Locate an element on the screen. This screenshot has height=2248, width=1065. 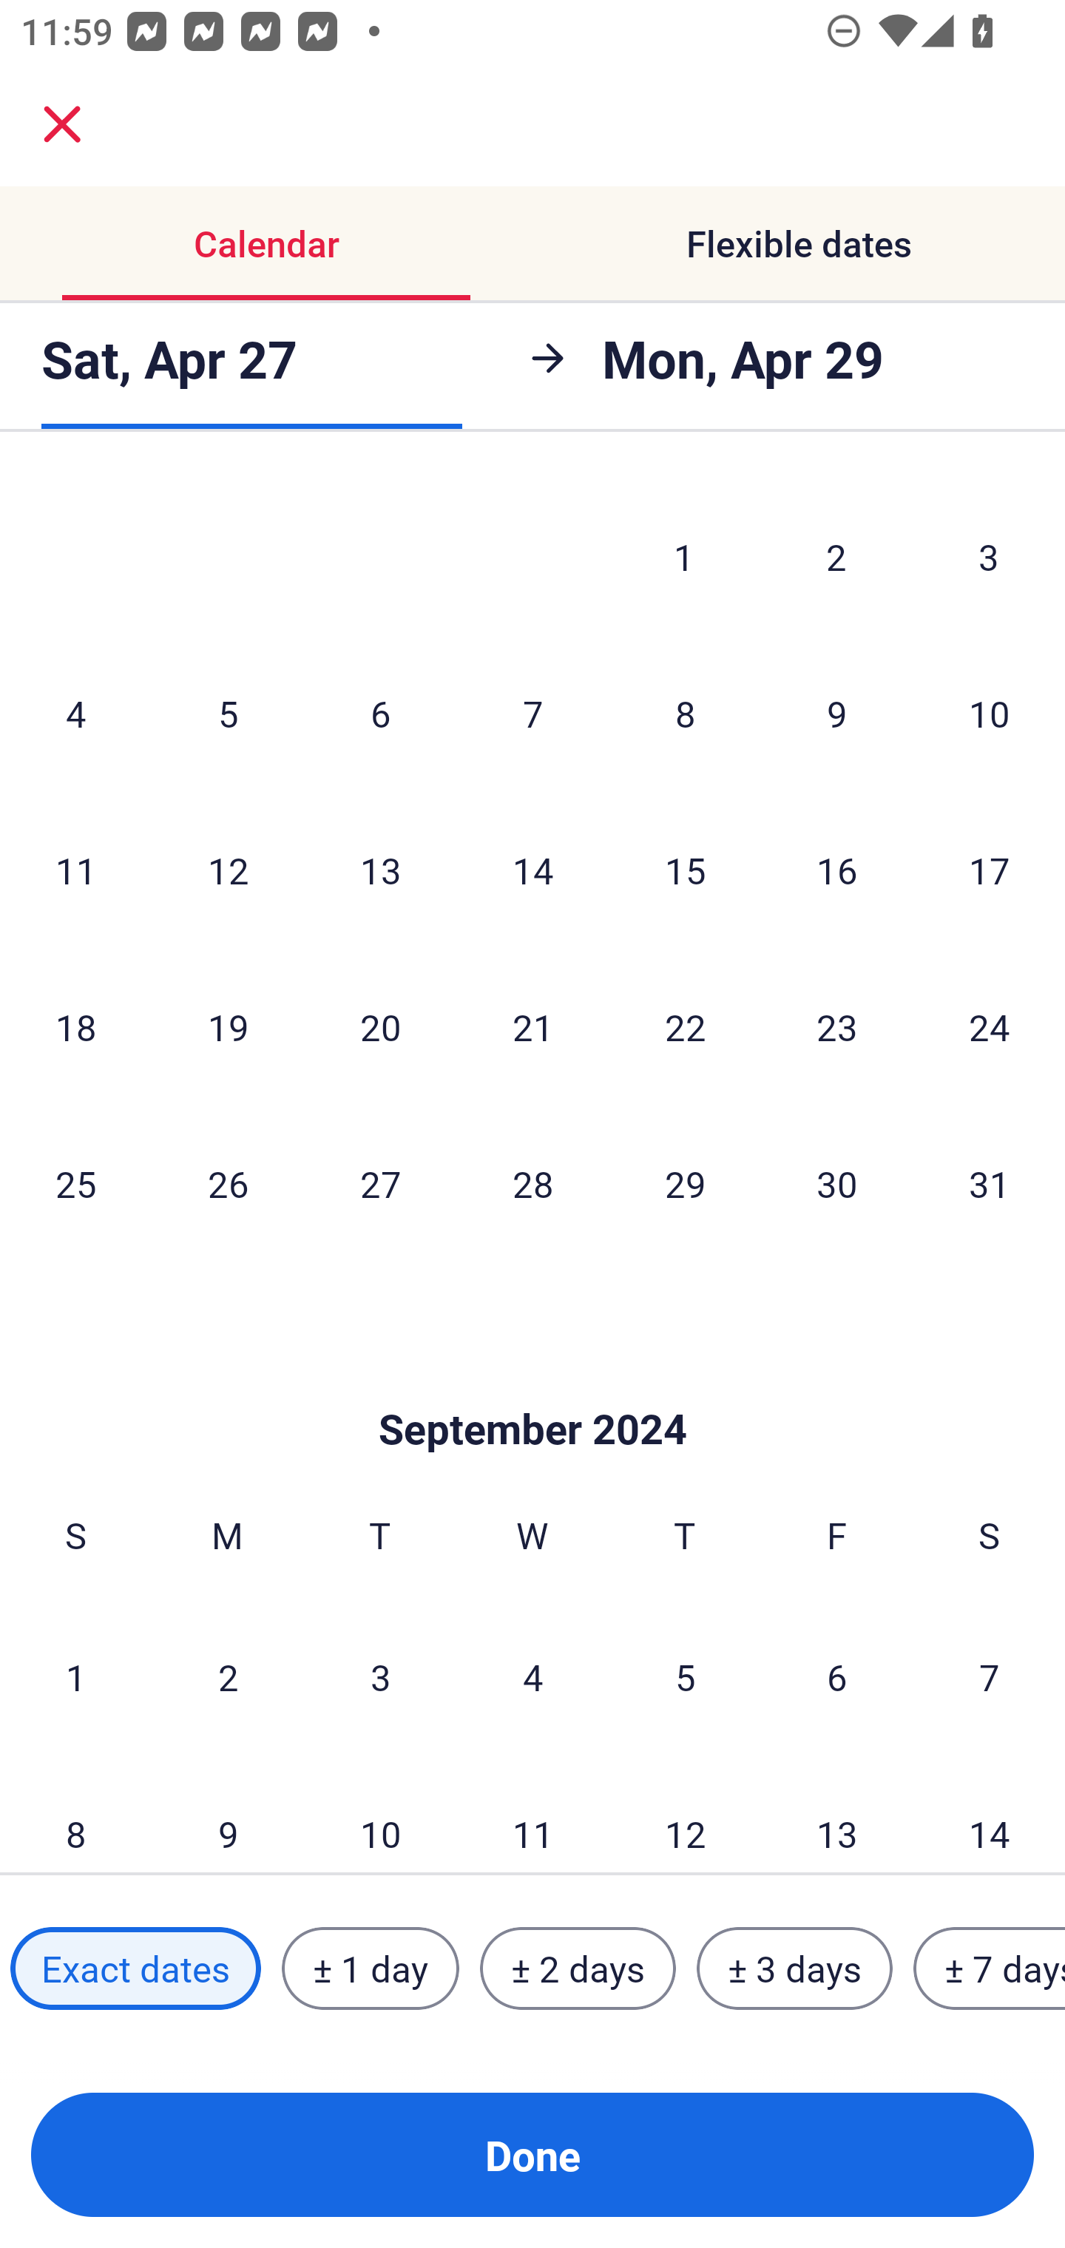
4 Wednesday, September 4, 2024 is located at coordinates (532, 1677).